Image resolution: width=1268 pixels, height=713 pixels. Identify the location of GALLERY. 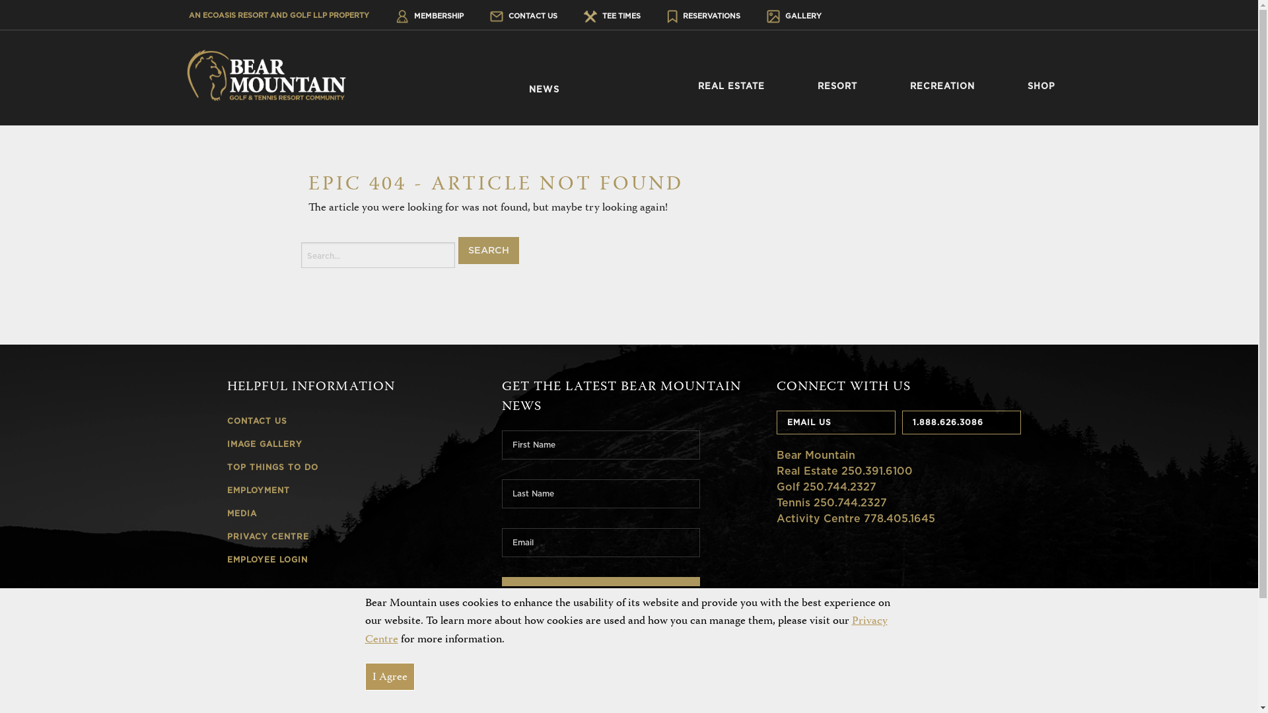
(794, 16).